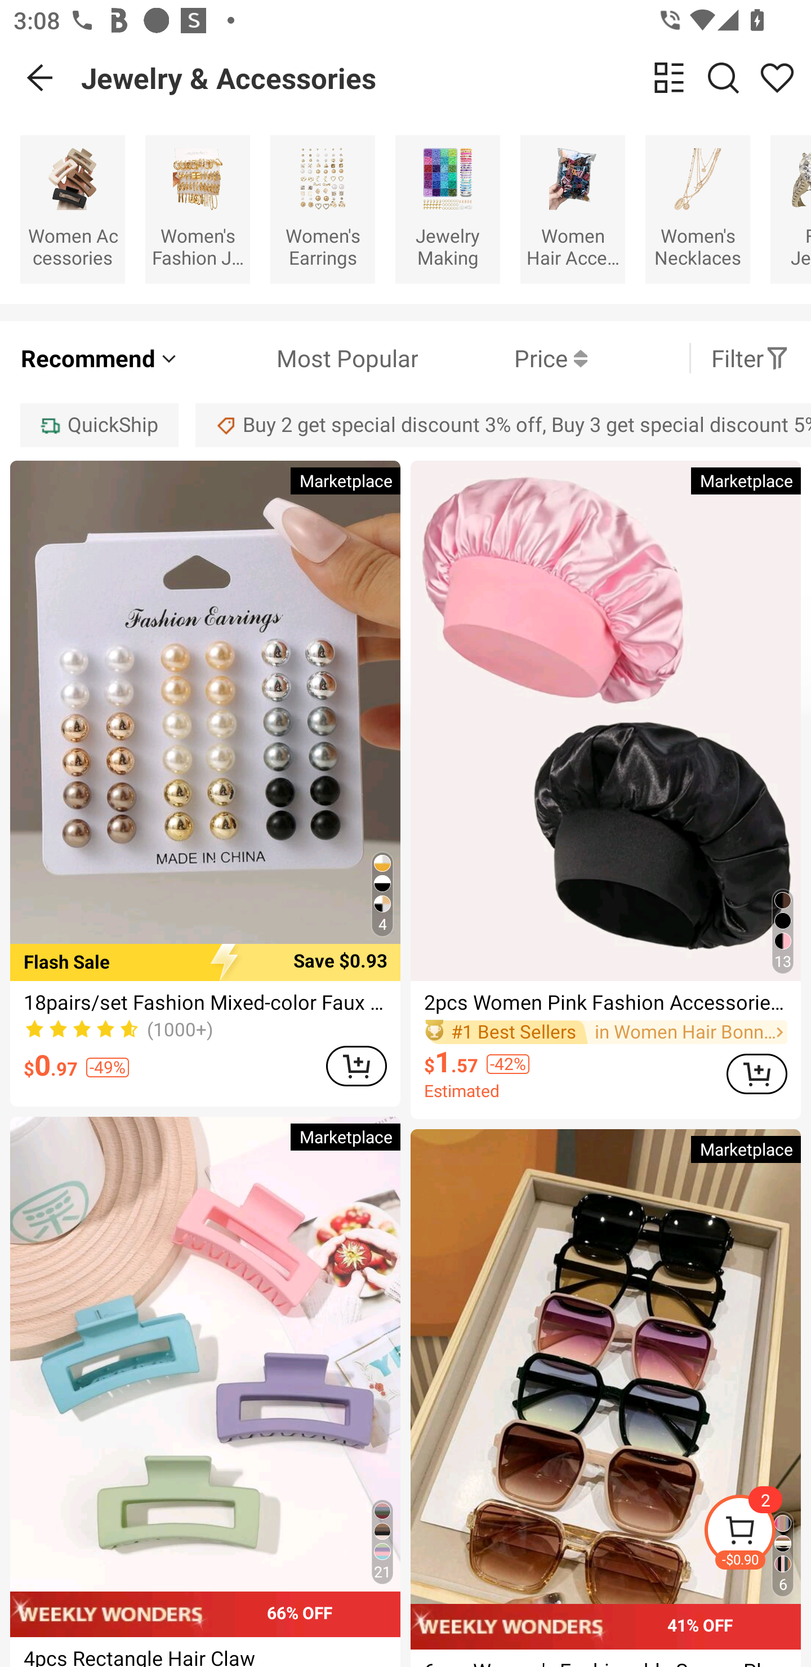 Image resolution: width=811 pixels, height=1667 pixels. What do you see at coordinates (573, 209) in the screenshot?
I see `Women Hair Accessories` at bounding box center [573, 209].